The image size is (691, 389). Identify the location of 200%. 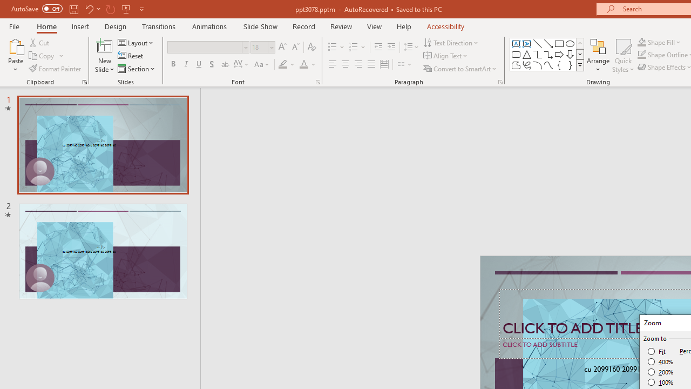
(661, 372).